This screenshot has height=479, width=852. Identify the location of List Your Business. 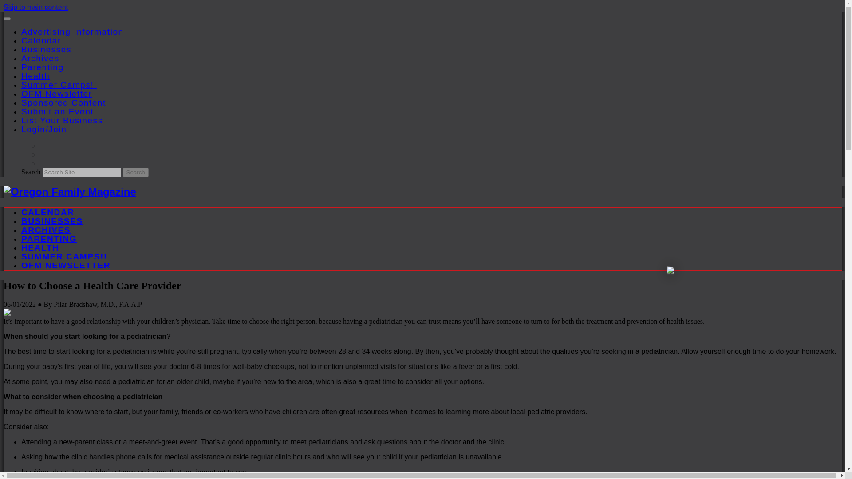
(62, 120).